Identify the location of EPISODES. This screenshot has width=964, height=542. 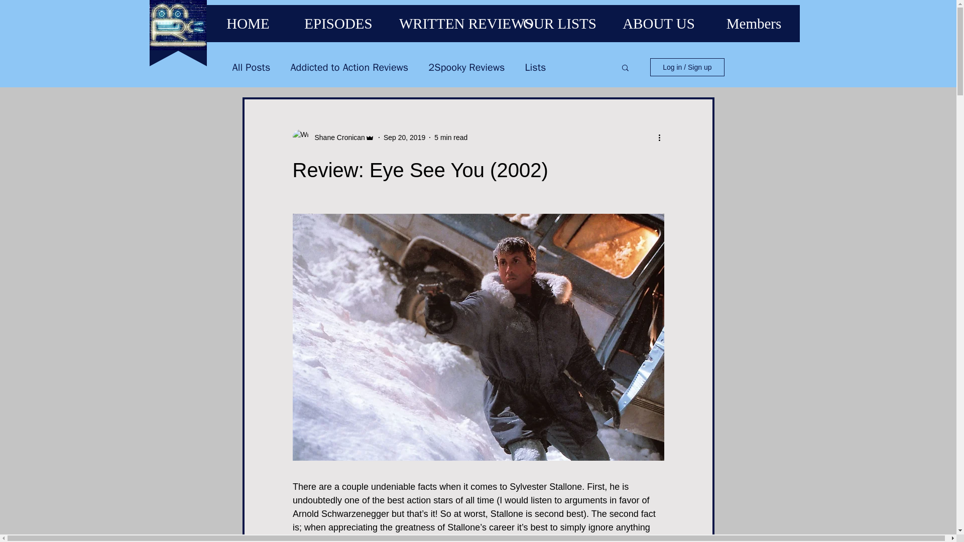
(338, 23).